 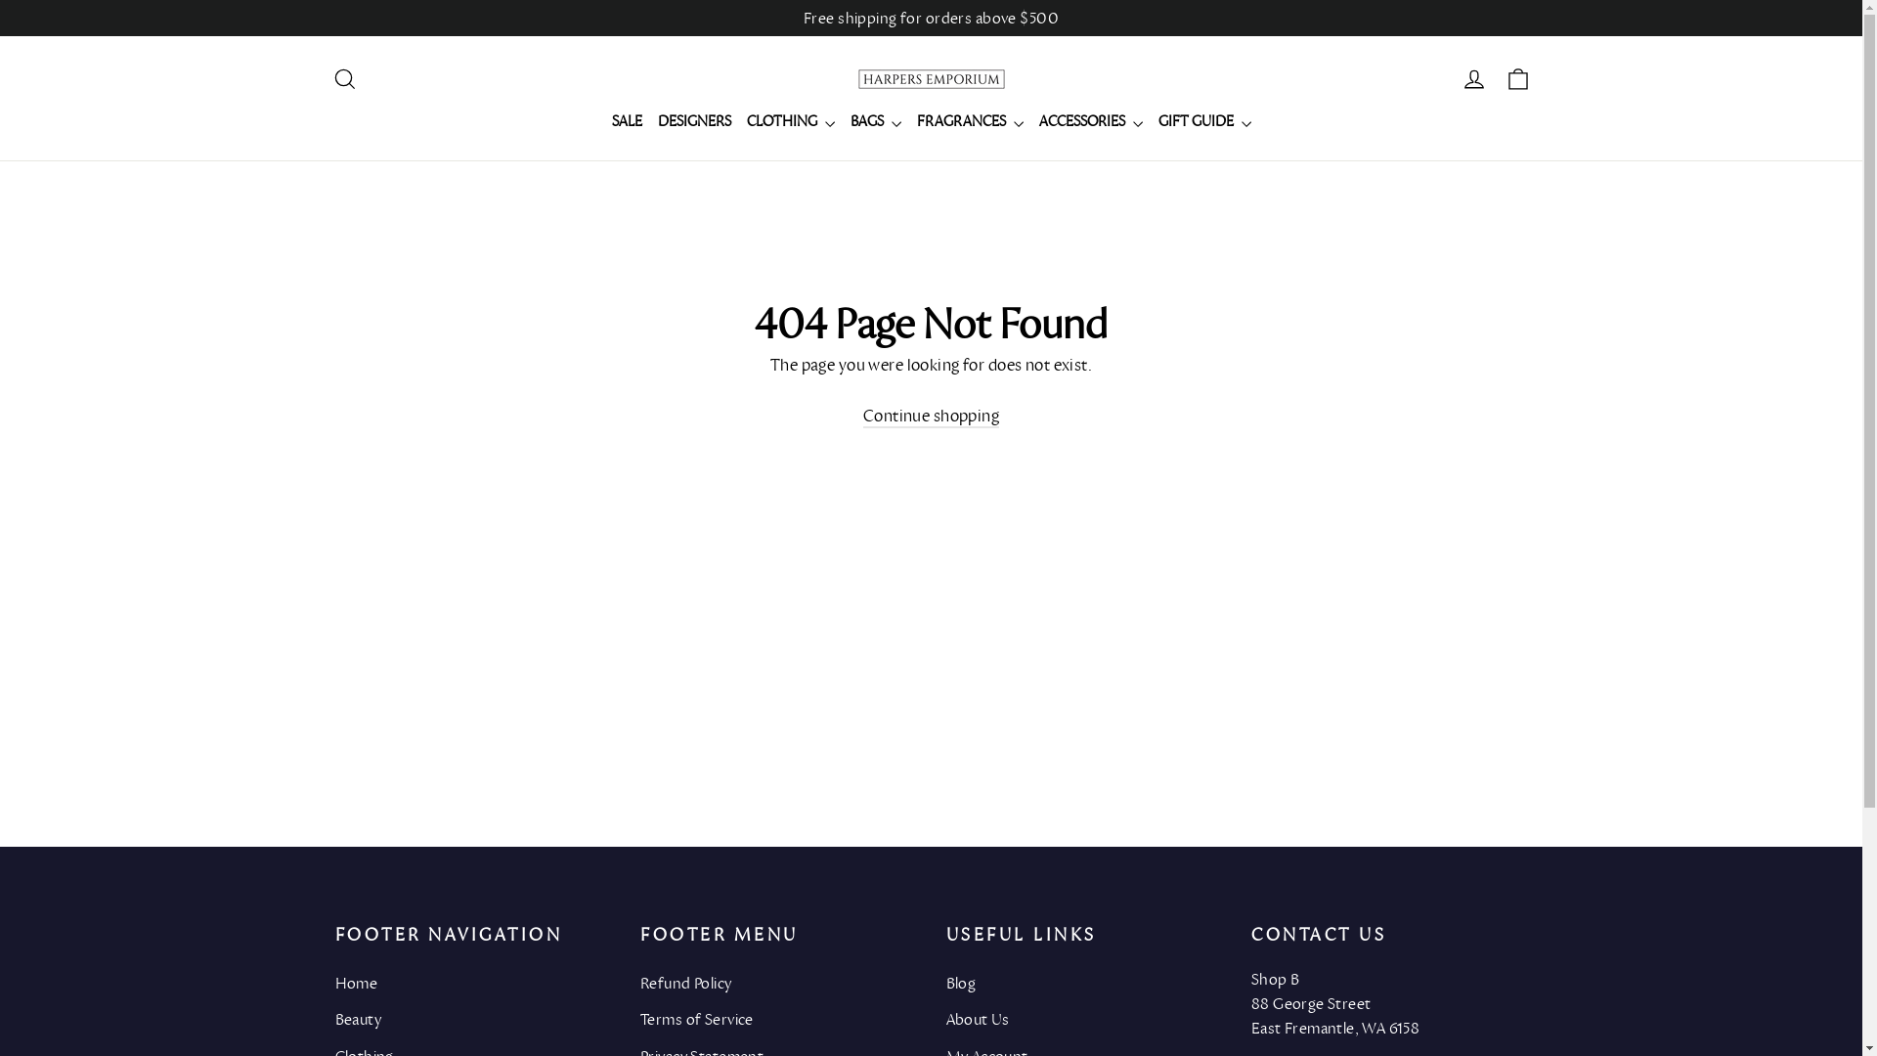 I want to click on Beauty, so click(x=473, y=1019).